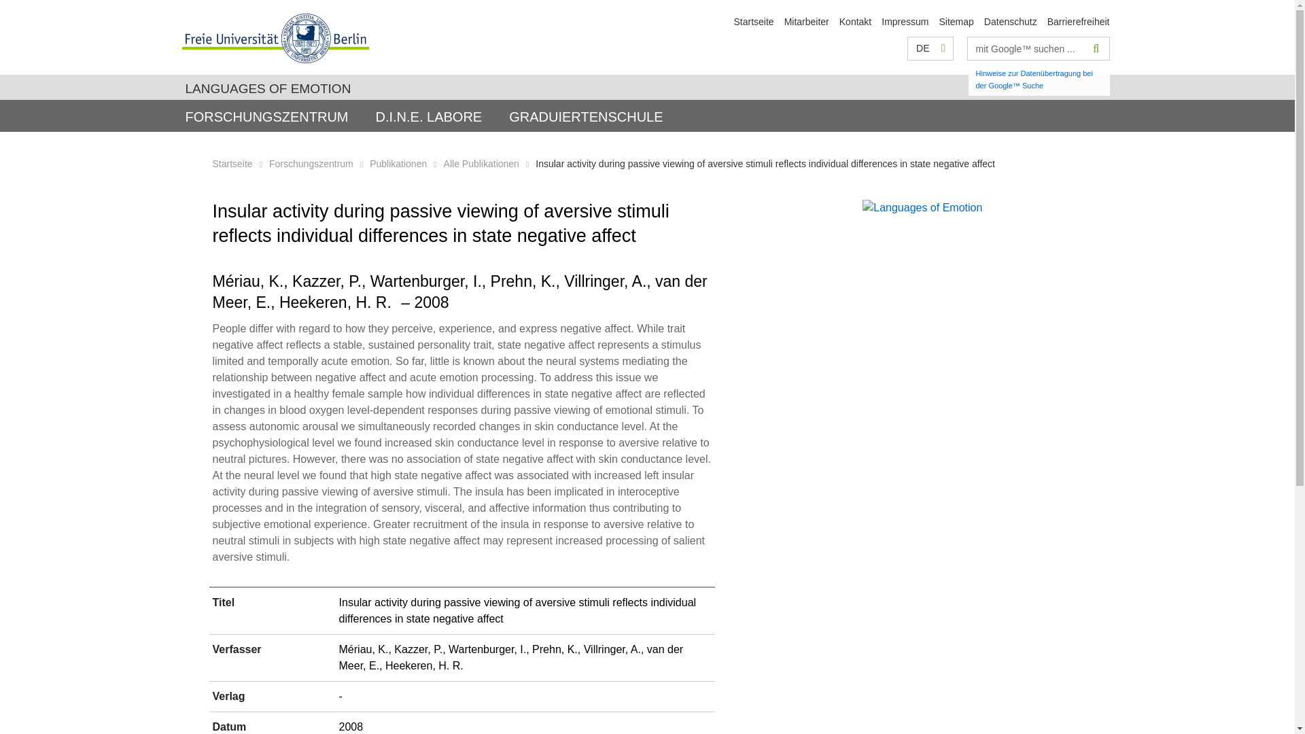 This screenshot has width=1305, height=734. Describe the element at coordinates (428, 116) in the screenshot. I see `loading...` at that location.